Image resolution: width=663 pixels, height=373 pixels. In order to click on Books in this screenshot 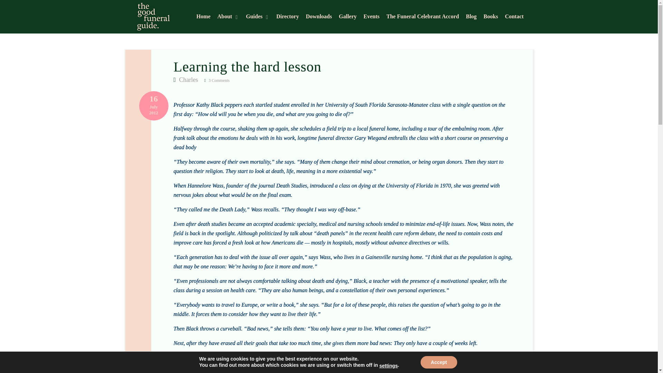, I will do `click(490, 17)`.